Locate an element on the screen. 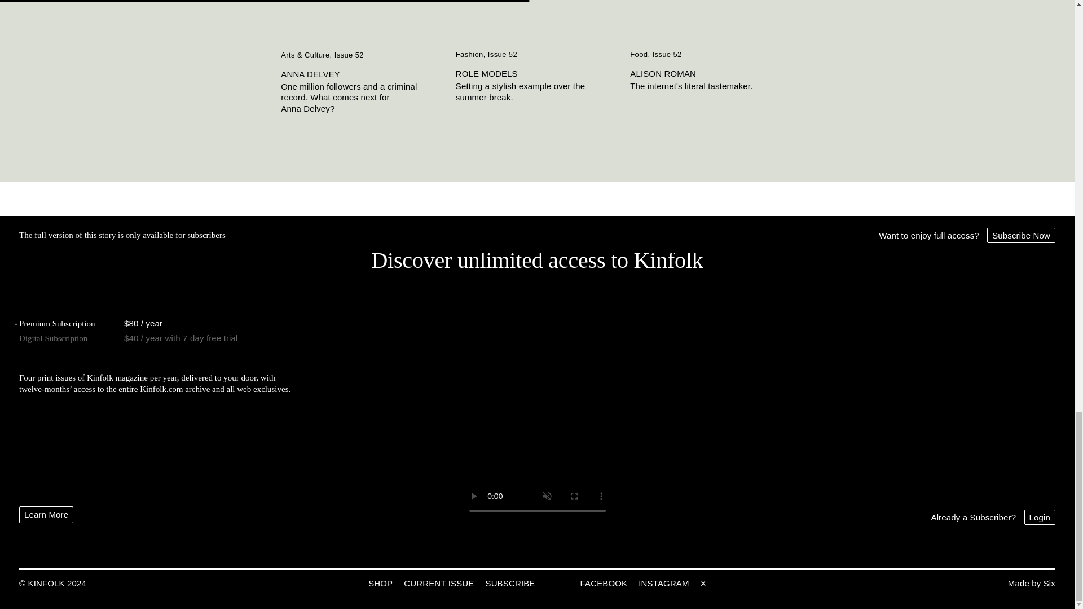 This screenshot has width=1083, height=609. CURRENT ISSUE is located at coordinates (439, 583).